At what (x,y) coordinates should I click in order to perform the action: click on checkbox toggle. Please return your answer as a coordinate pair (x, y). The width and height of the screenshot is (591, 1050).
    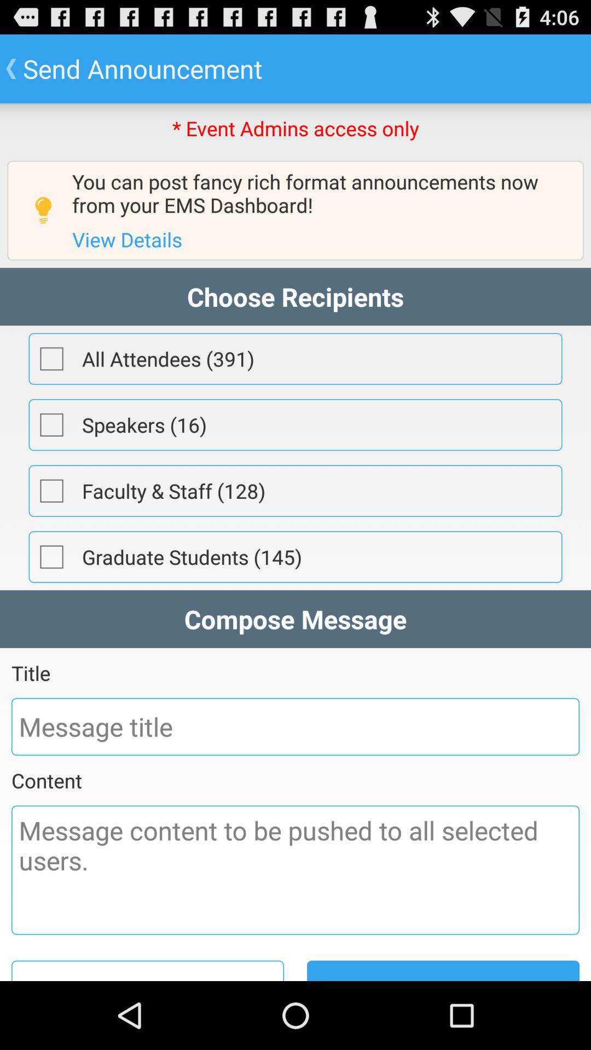
    Looking at the image, I should click on (51, 425).